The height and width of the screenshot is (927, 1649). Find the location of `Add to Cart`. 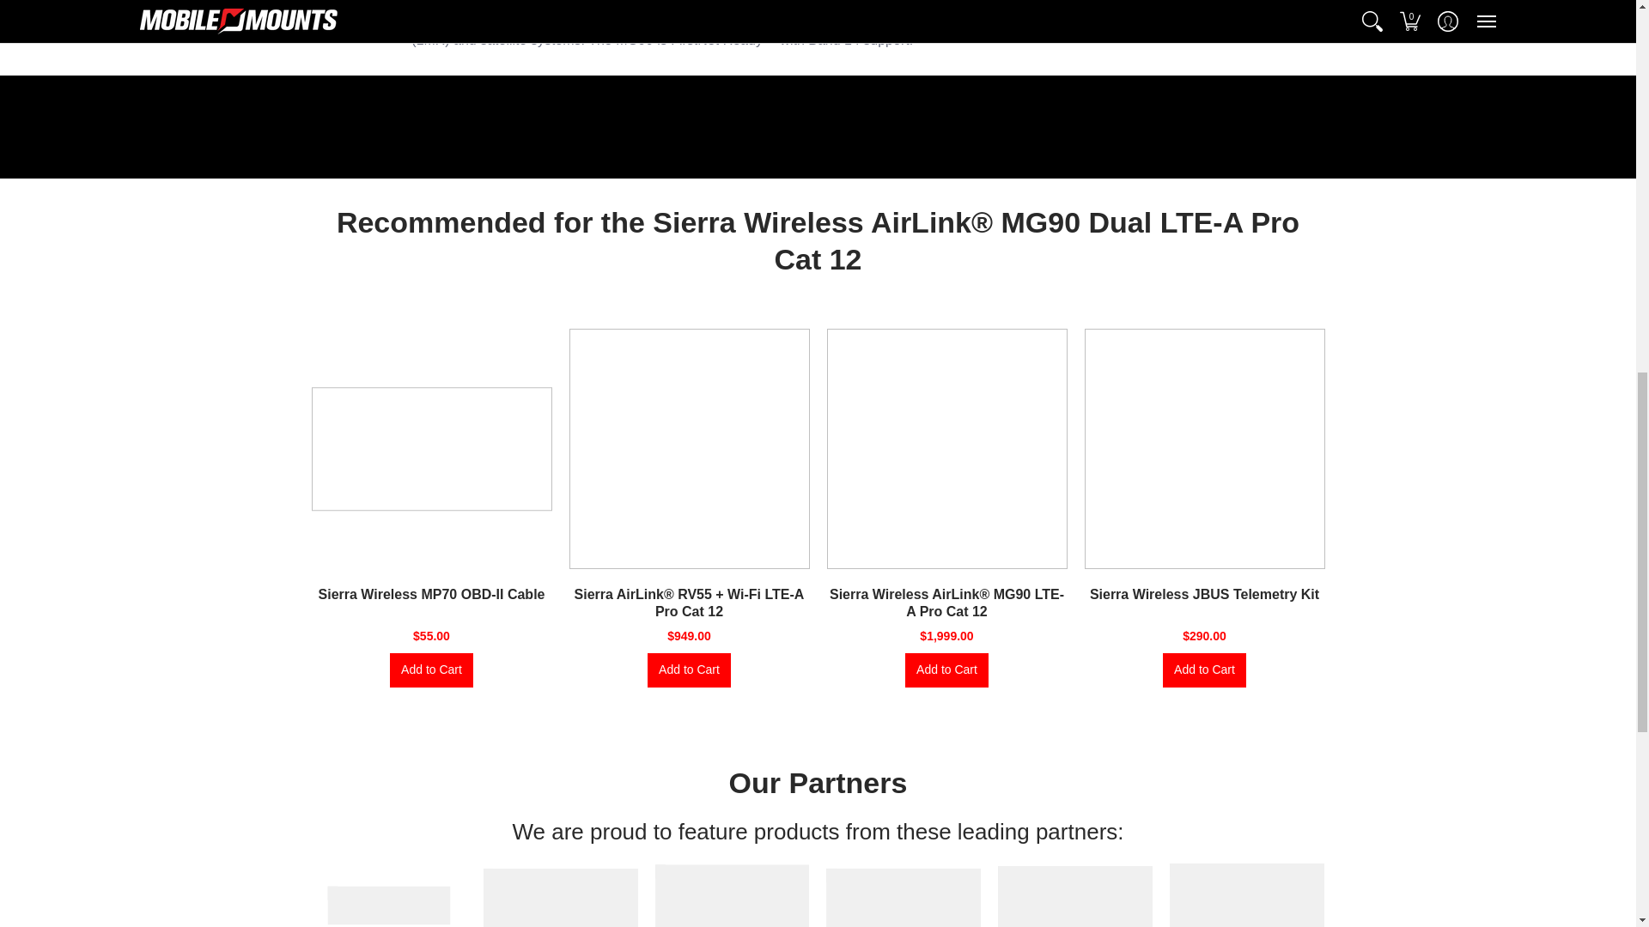

Add to Cart is located at coordinates (1204, 669).